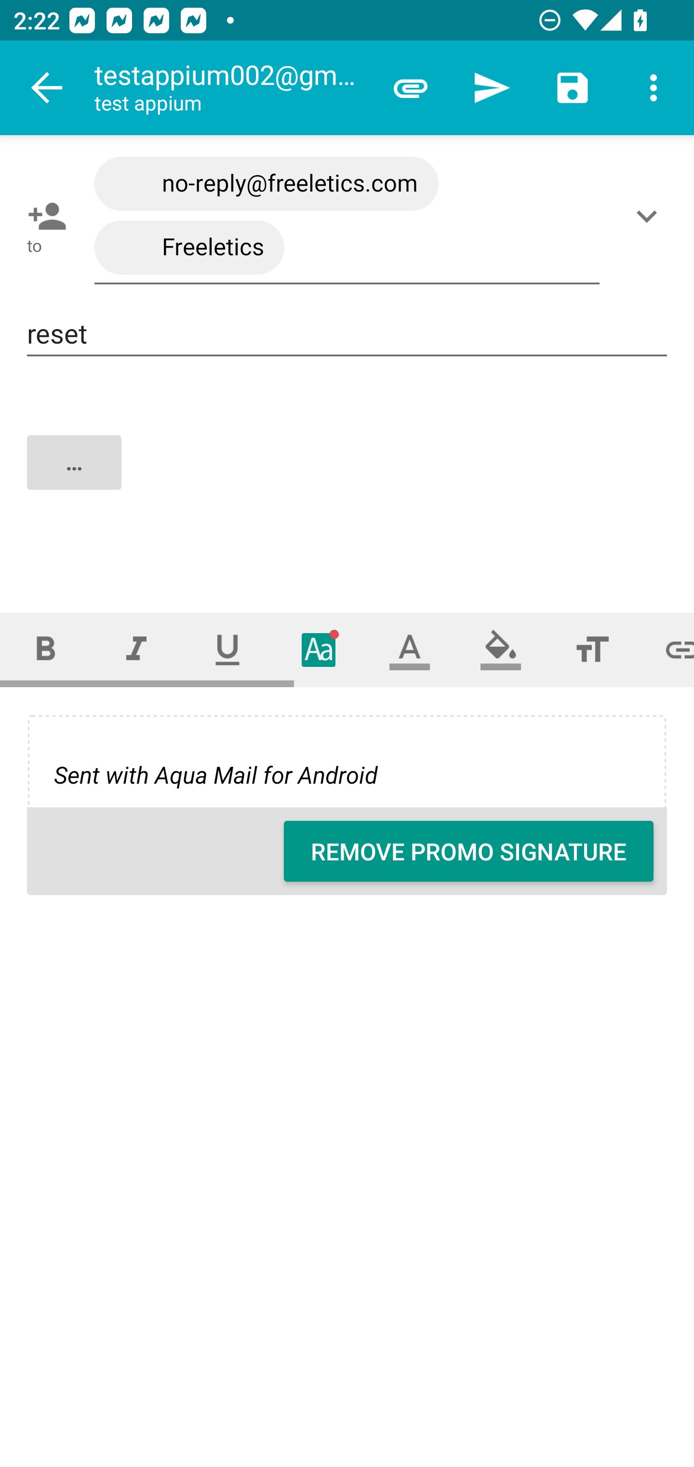 The width and height of the screenshot is (694, 1467). Describe the element at coordinates (319, 650) in the screenshot. I see `Typeface (font)` at that location.